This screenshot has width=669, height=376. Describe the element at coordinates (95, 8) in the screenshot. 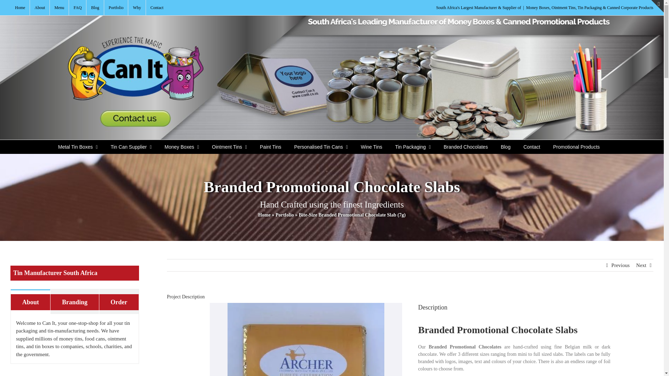

I see `Blog` at that location.